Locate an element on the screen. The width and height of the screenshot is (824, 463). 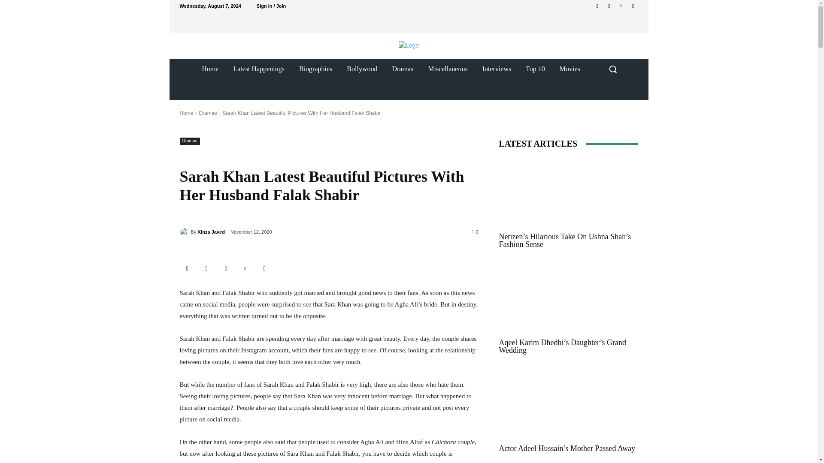
Biographies is located at coordinates (315, 69).